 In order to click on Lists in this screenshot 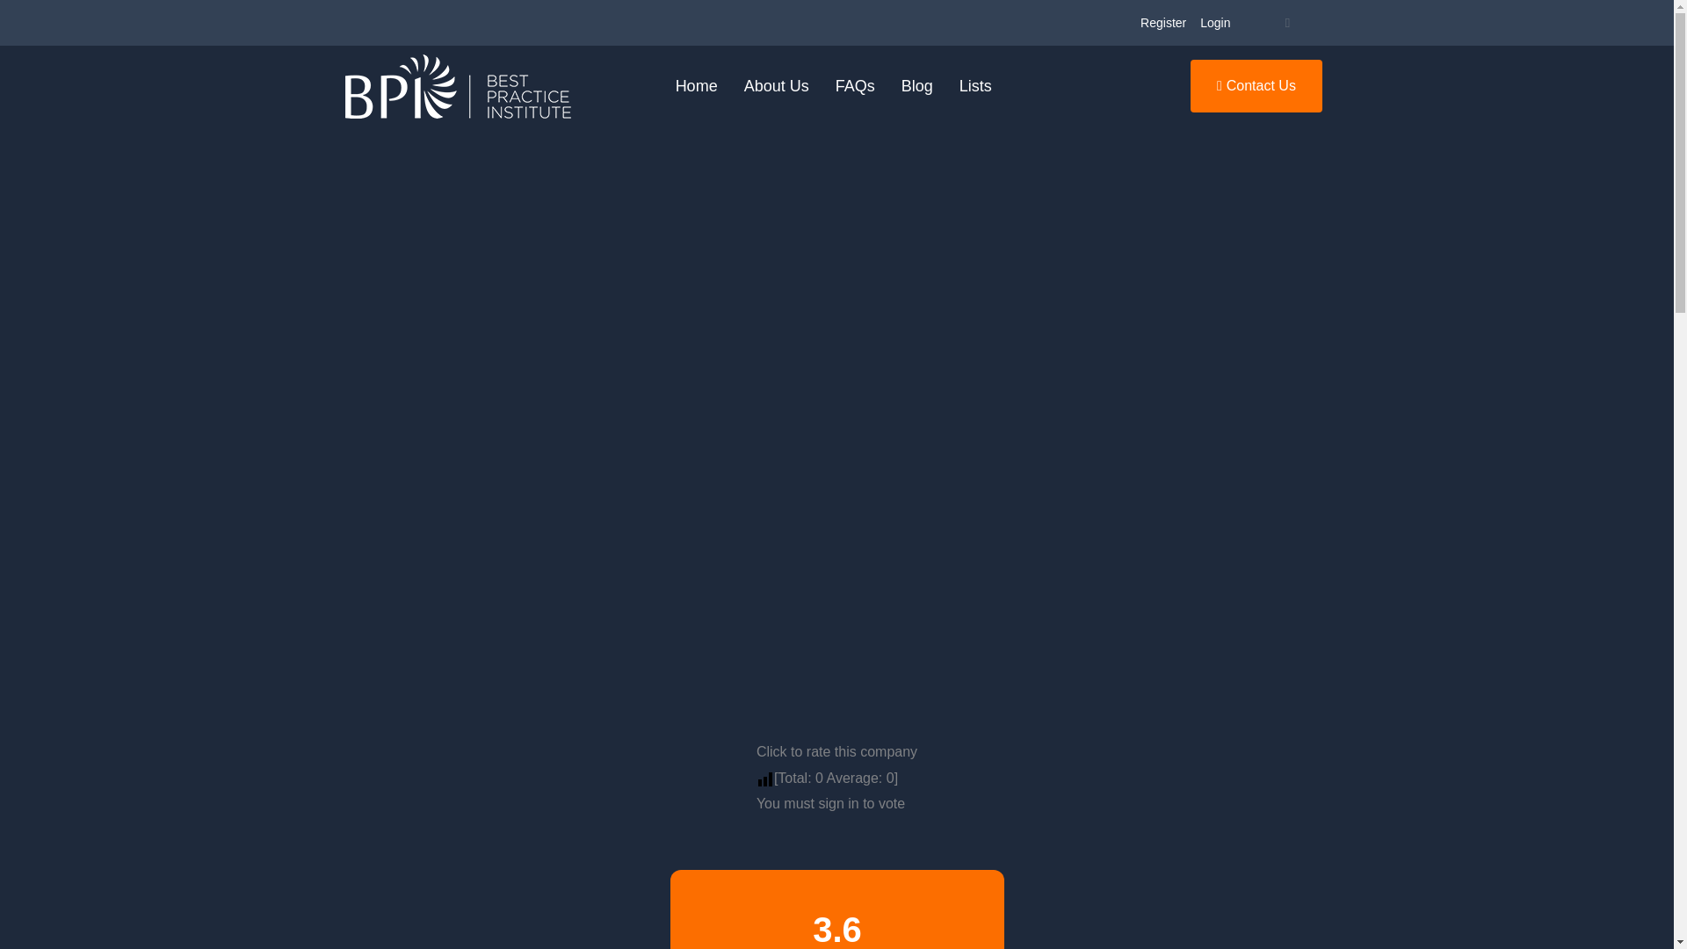, I will do `click(975, 86)`.